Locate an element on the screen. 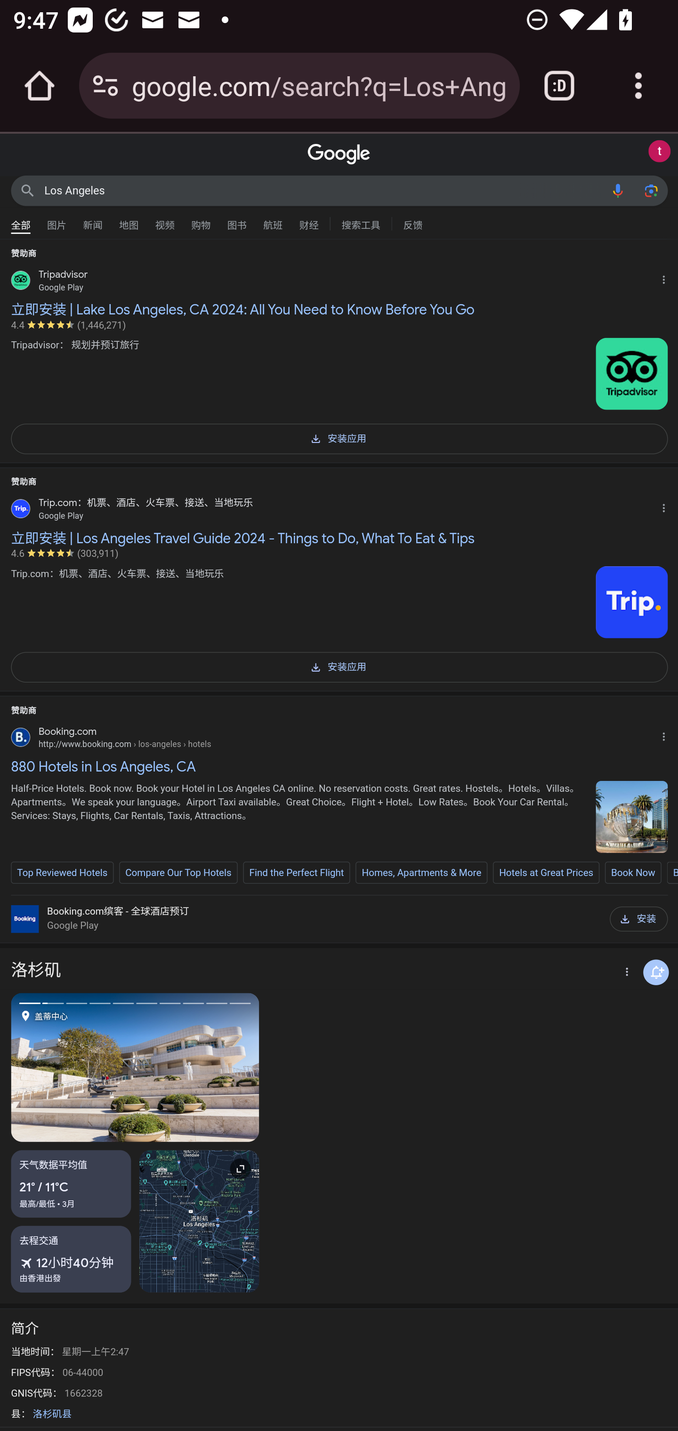  Compare Our Top Hotels is located at coordinates (178, 872).